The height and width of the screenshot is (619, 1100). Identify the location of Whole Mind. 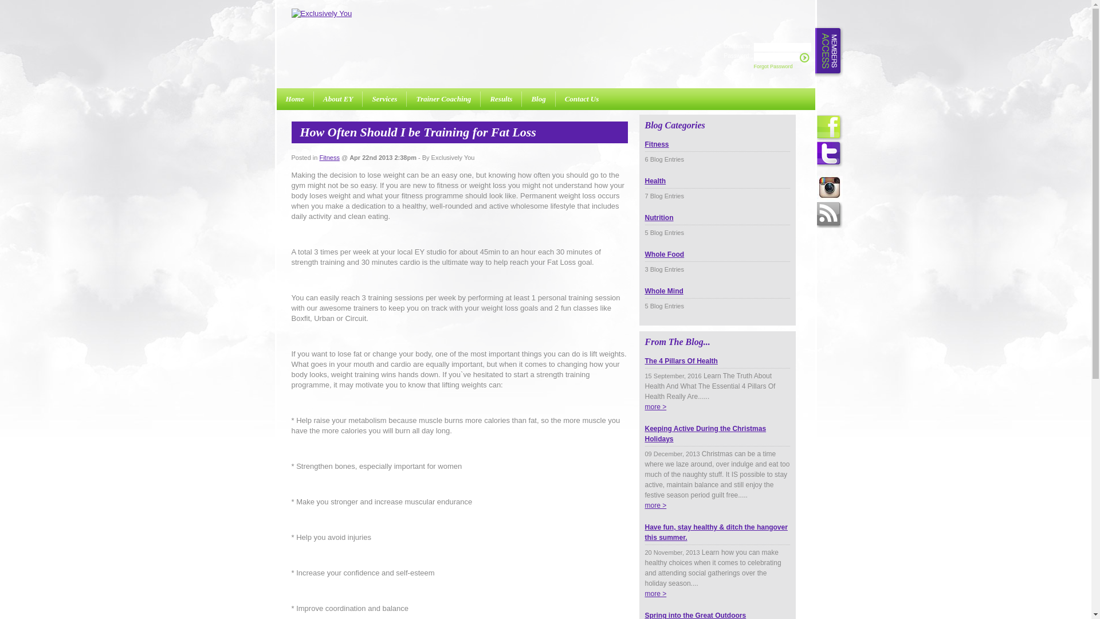
(717, 298).